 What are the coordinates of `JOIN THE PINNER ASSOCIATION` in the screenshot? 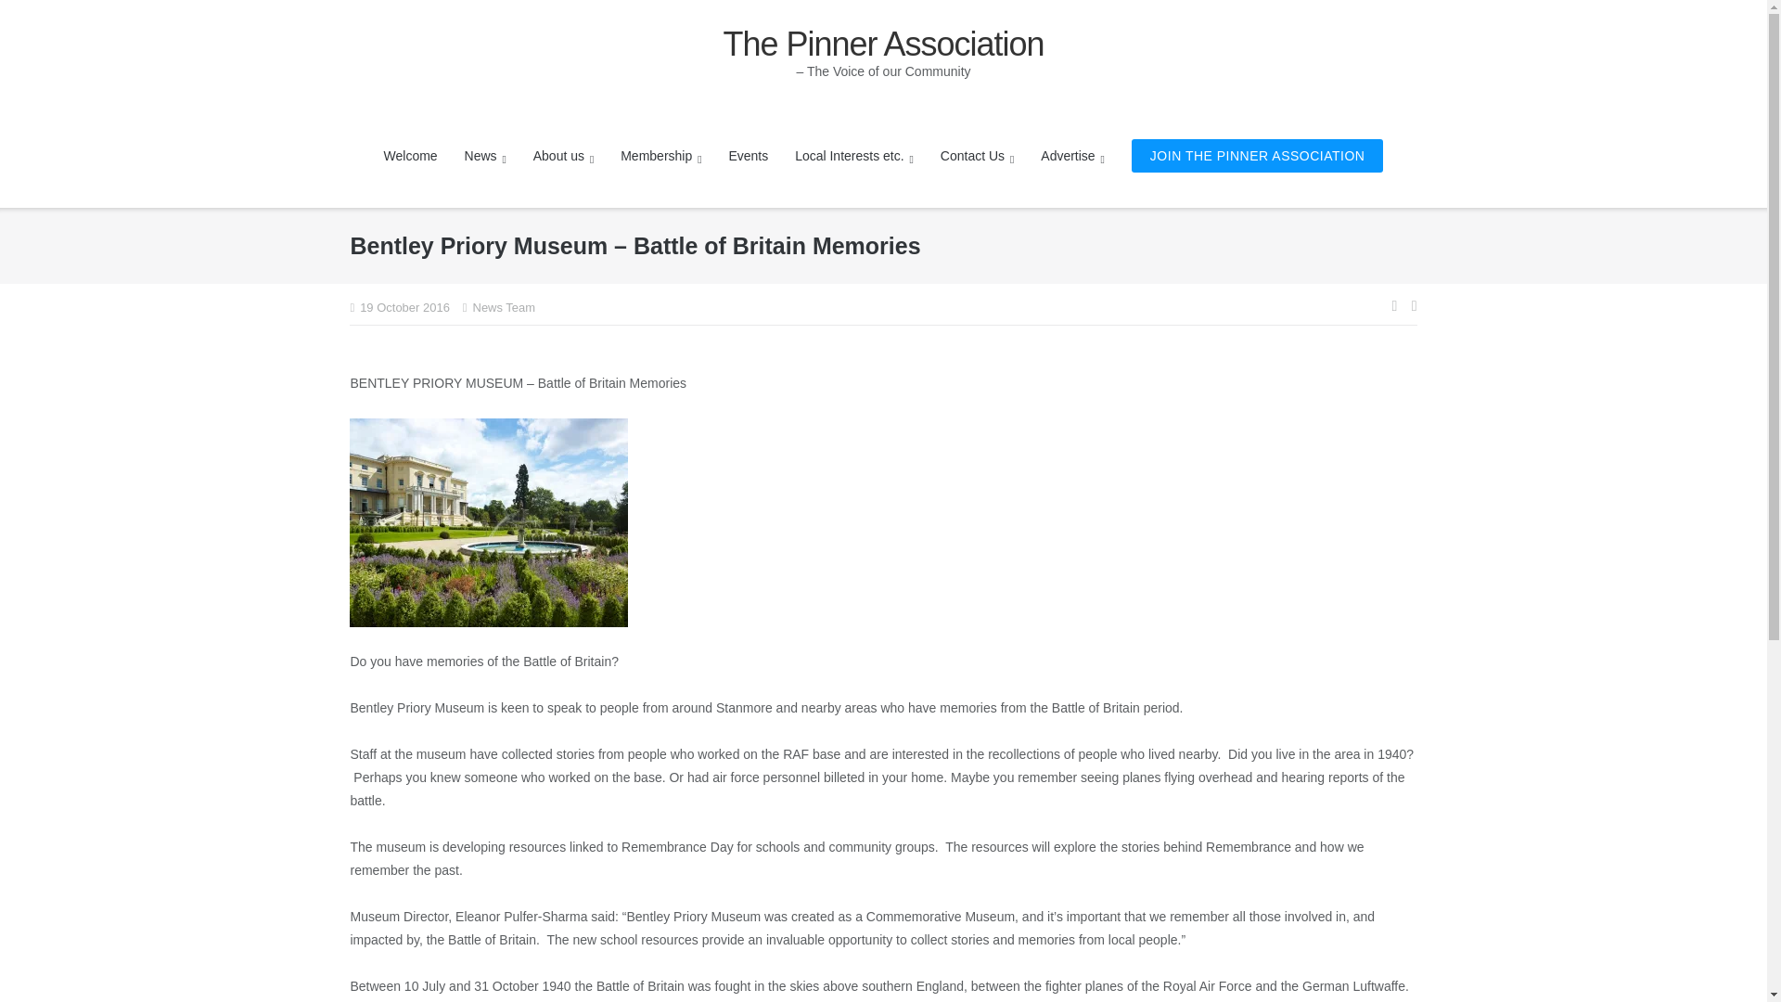 It's located at (1257, 156).